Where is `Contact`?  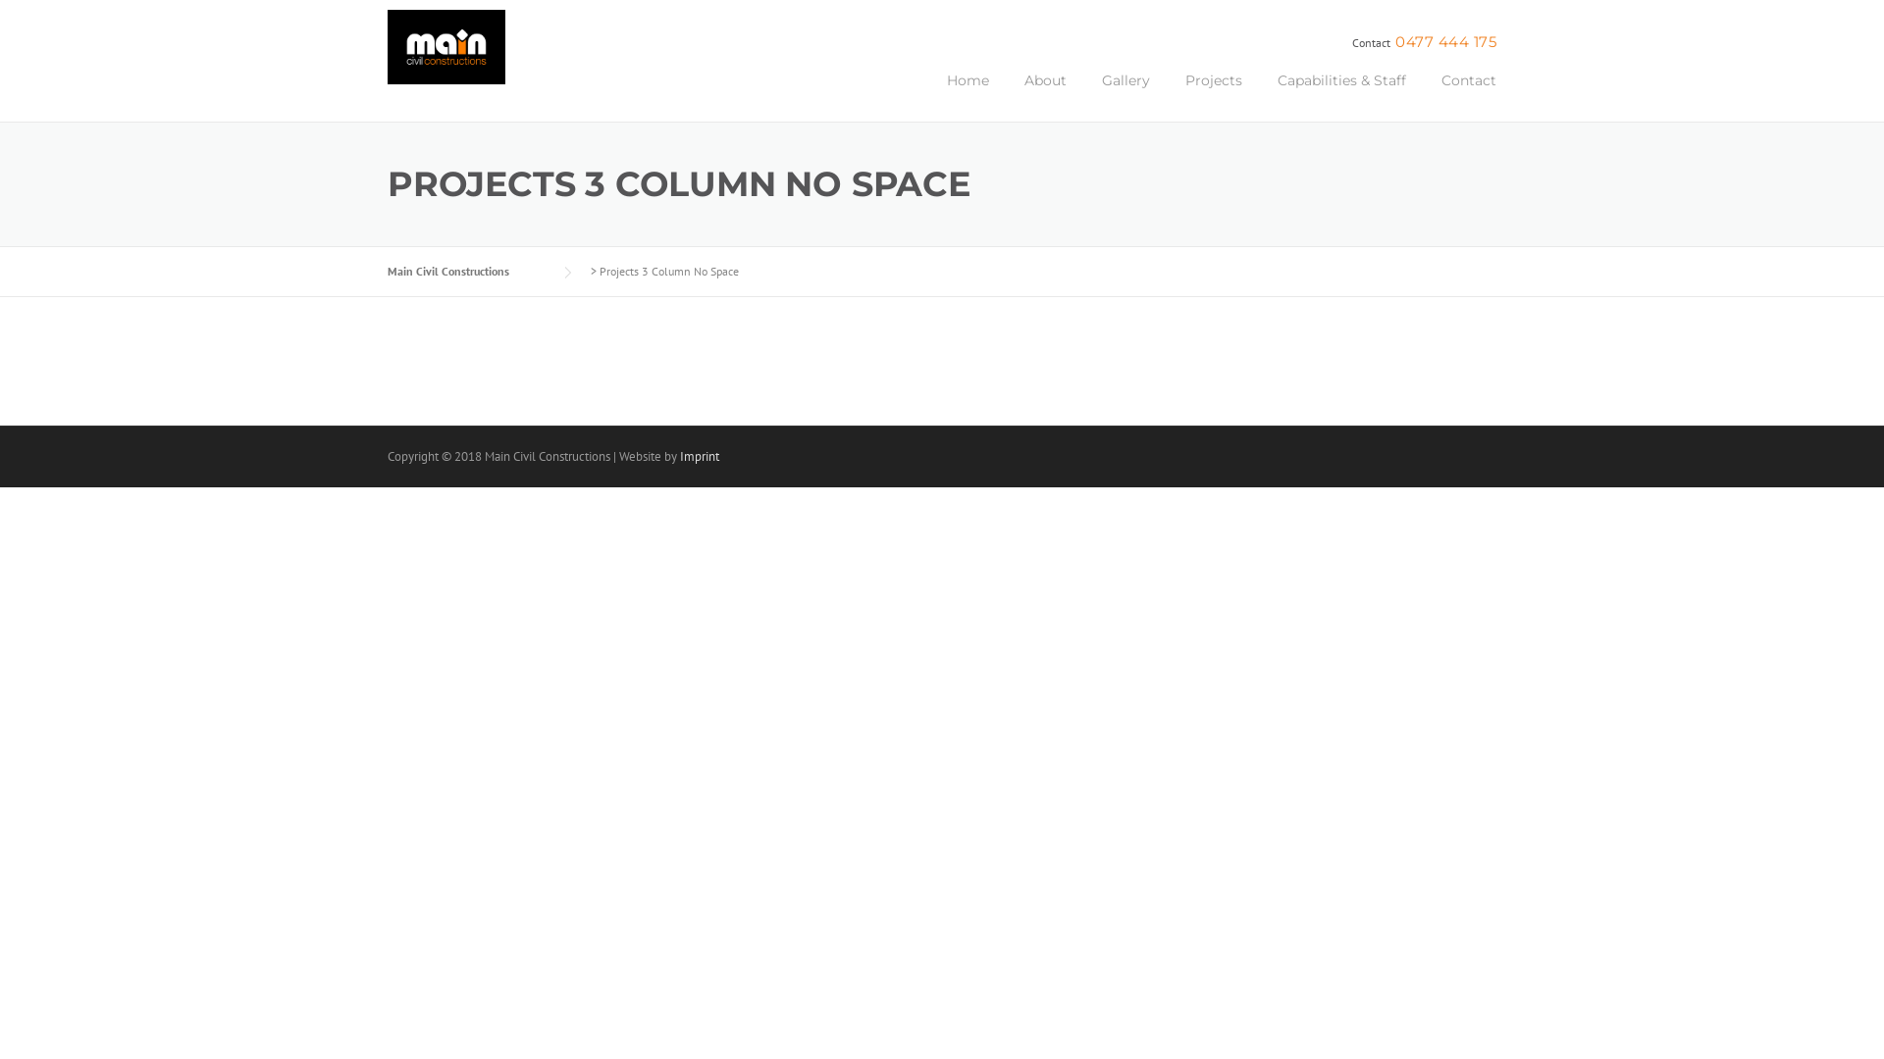
Contact is located at coordinates (1460, 95).